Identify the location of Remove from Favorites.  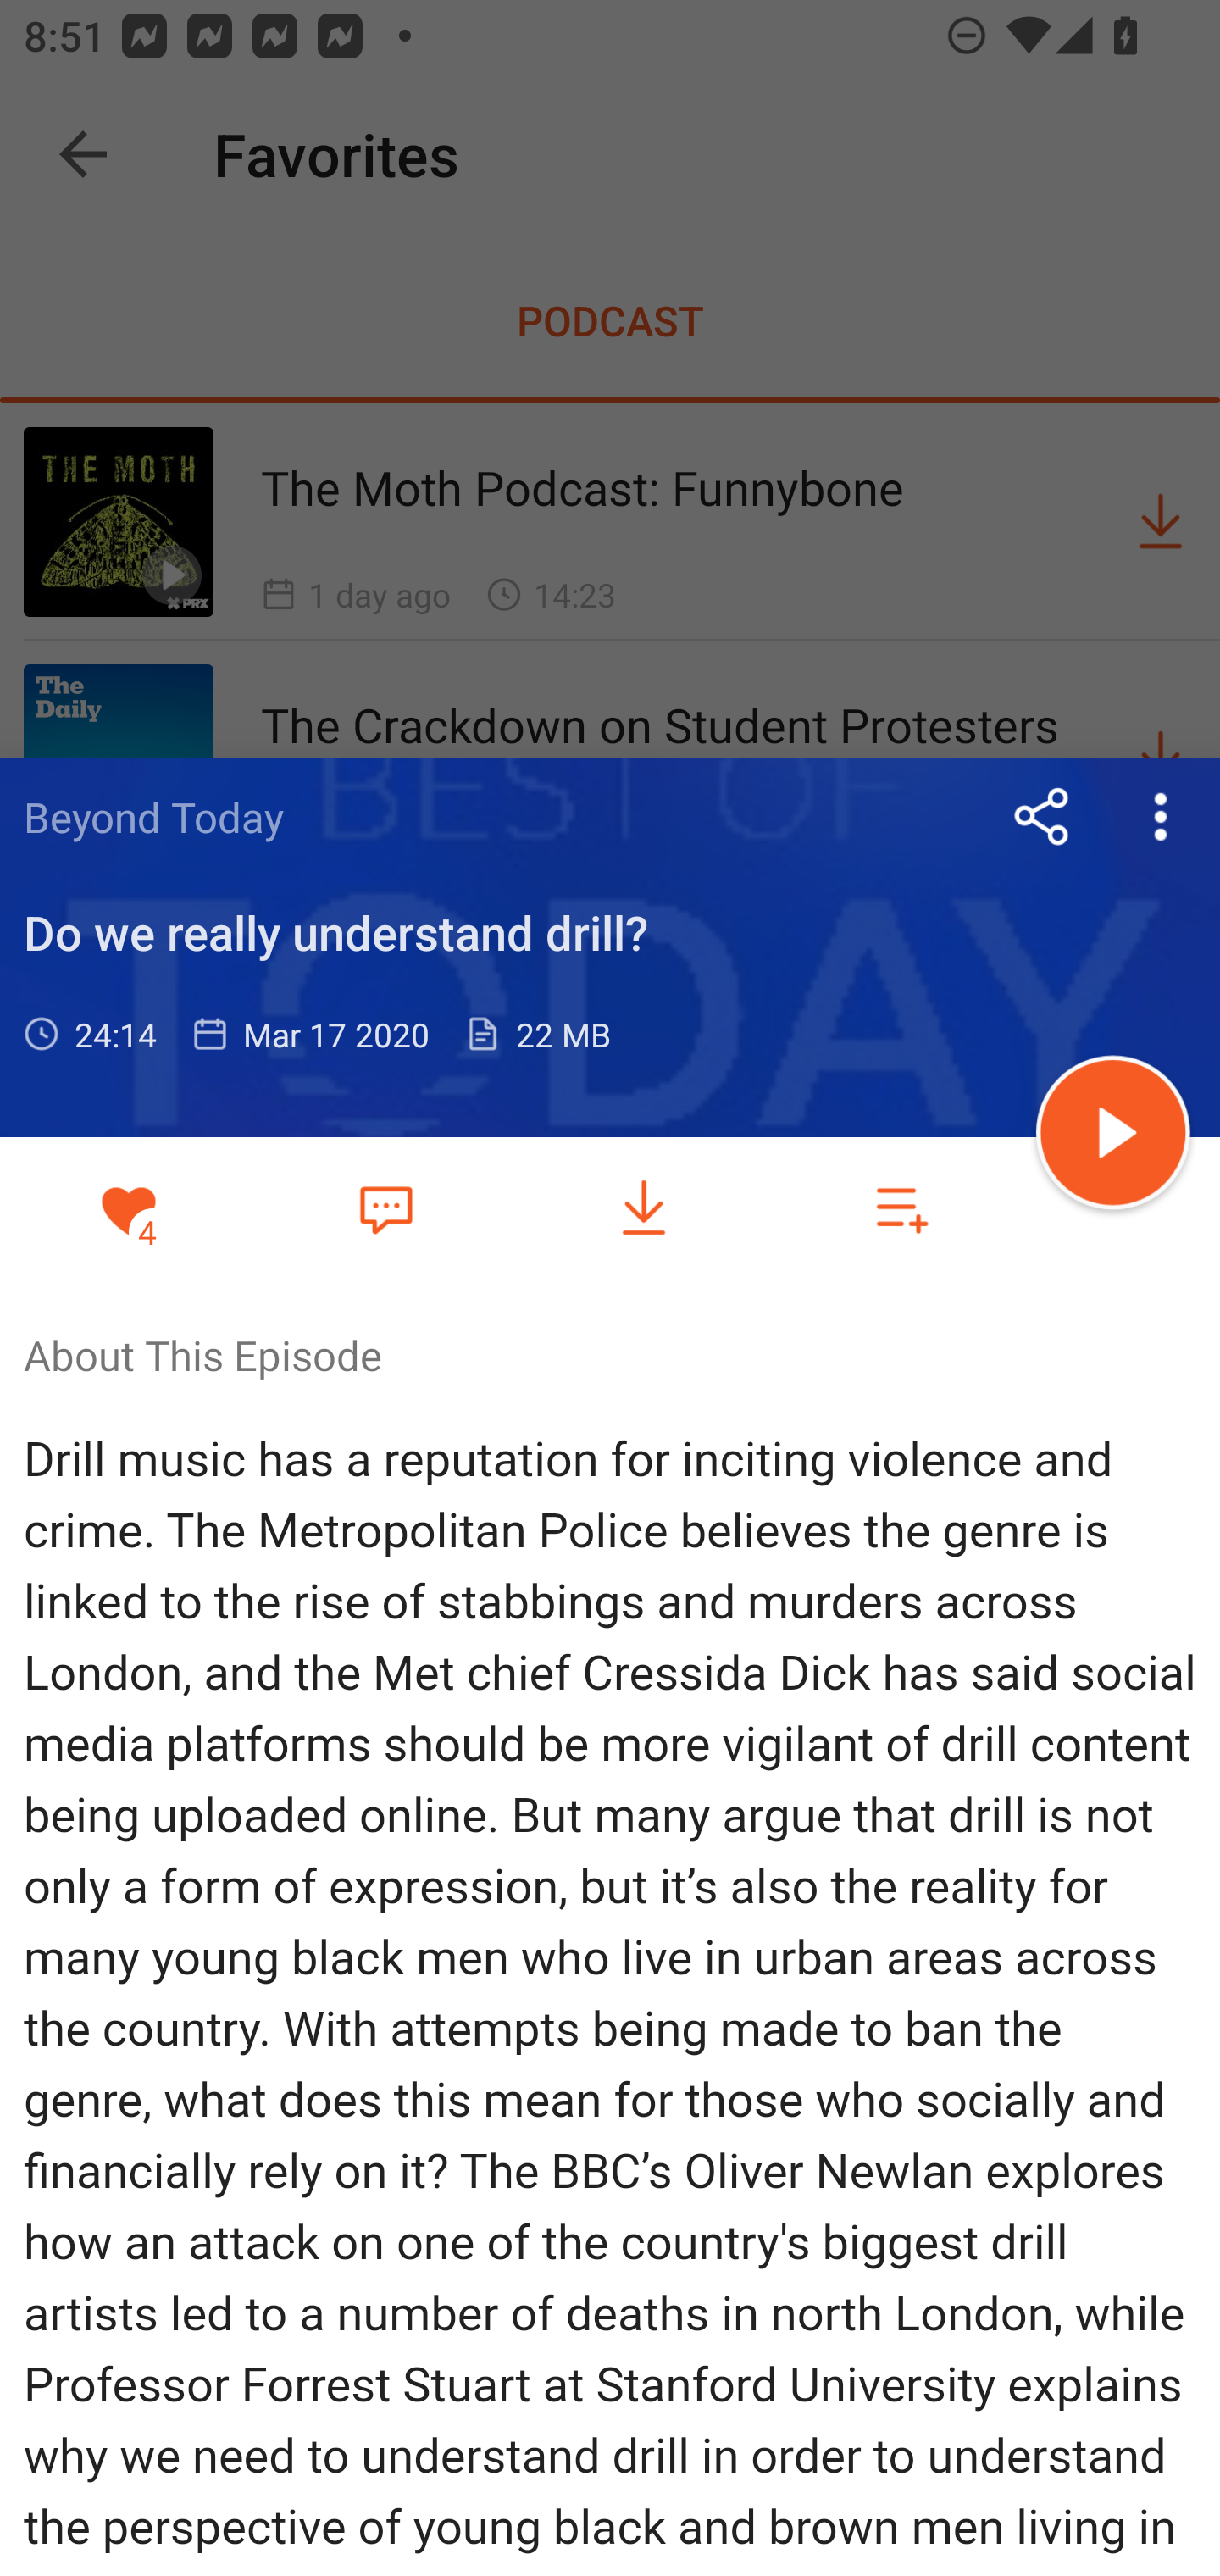
(129, 1208).